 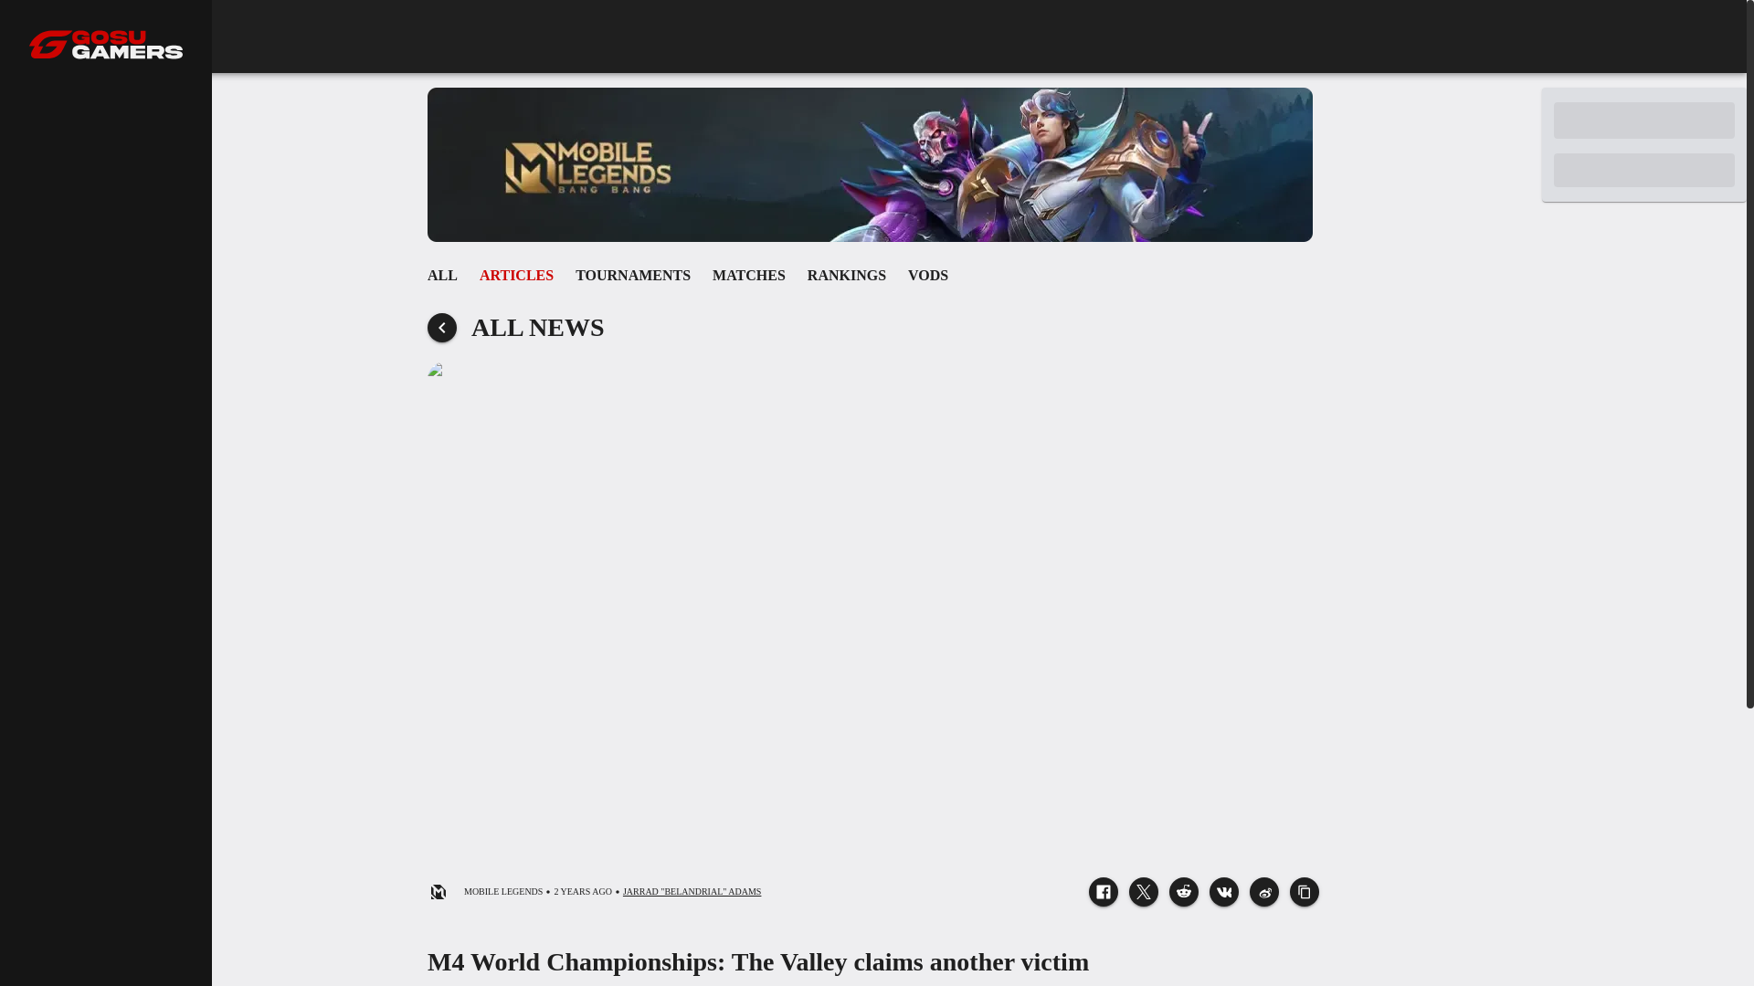 What do you see at coordinates (692, 891) in the screenshot?
I see `JARRAD "BELANDRIAL" ADAMS` at bounding box center [692, 891].